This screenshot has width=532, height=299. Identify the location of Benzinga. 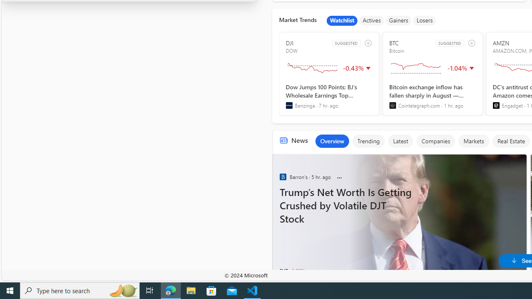
(283, 177).